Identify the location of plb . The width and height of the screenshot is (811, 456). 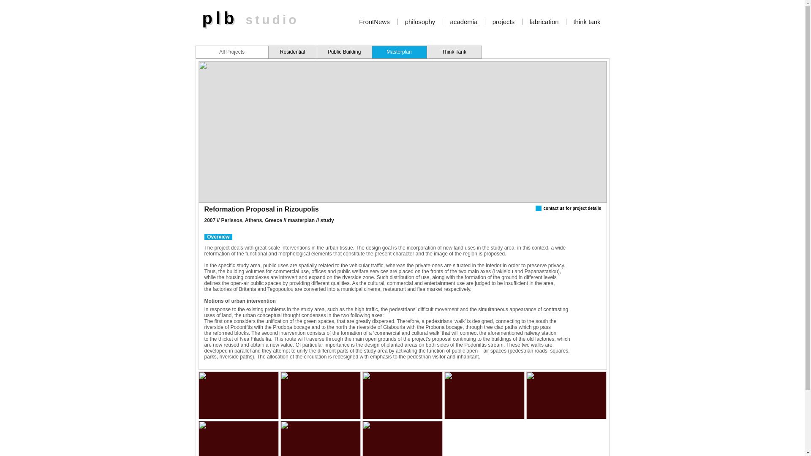
(224, 18).